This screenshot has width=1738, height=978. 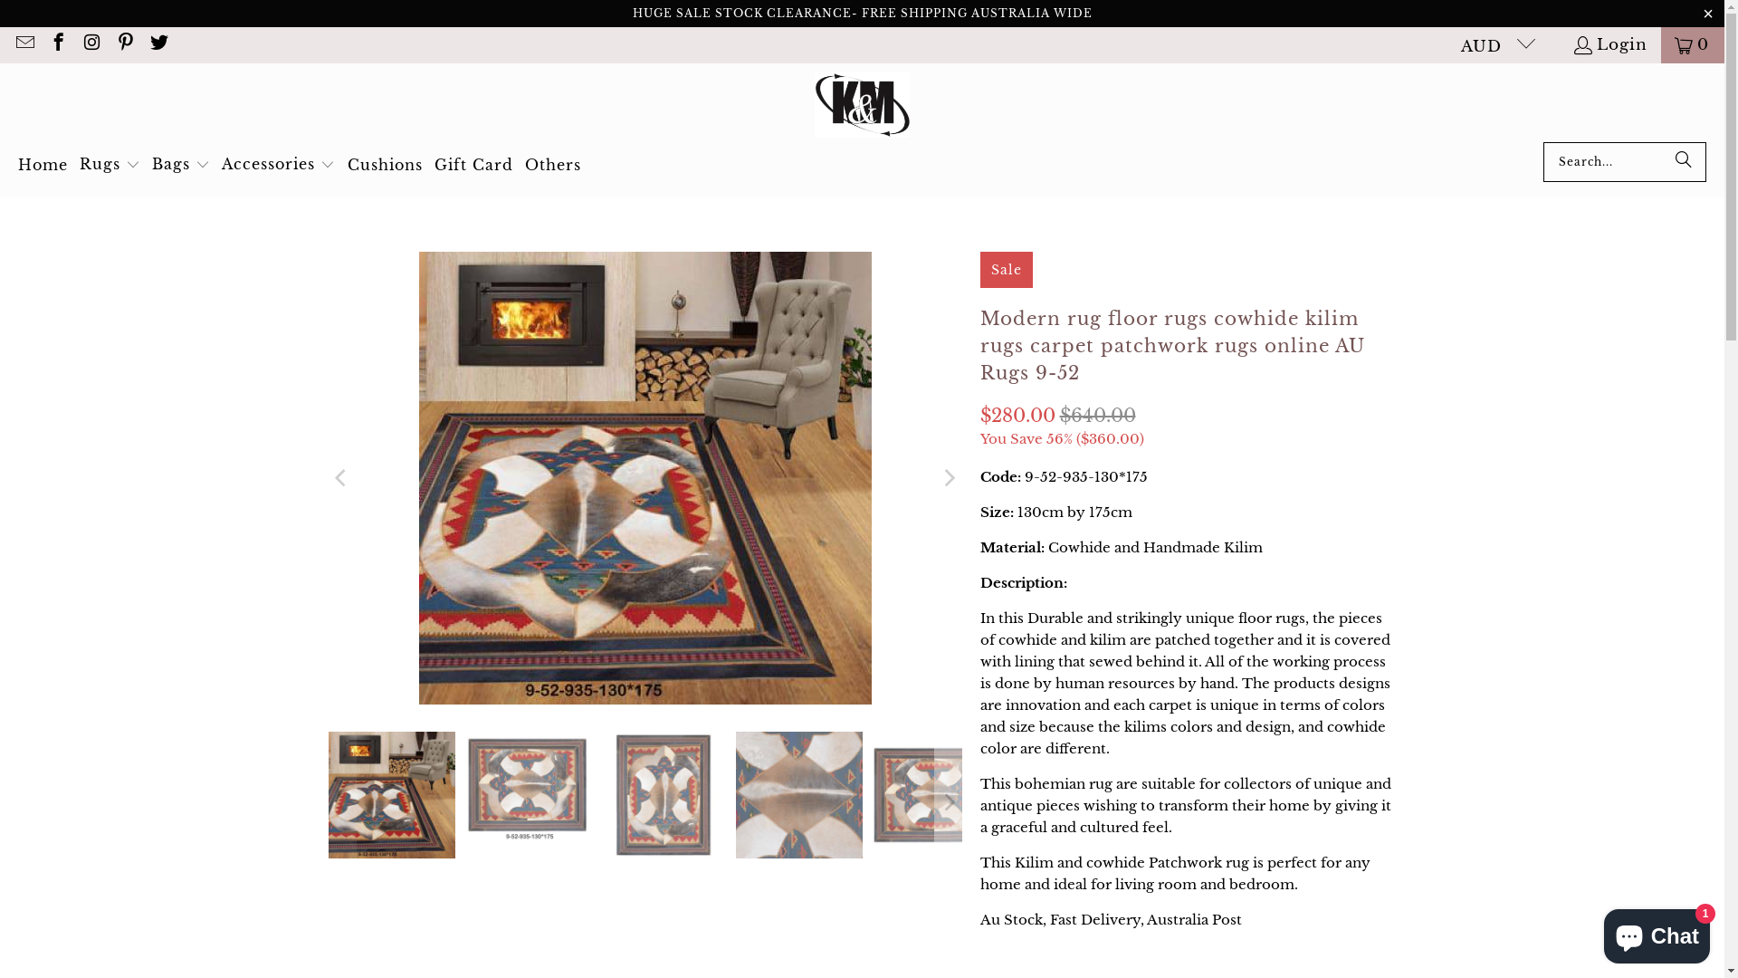 I want to click on AUD, so click(x=1491, y=45).